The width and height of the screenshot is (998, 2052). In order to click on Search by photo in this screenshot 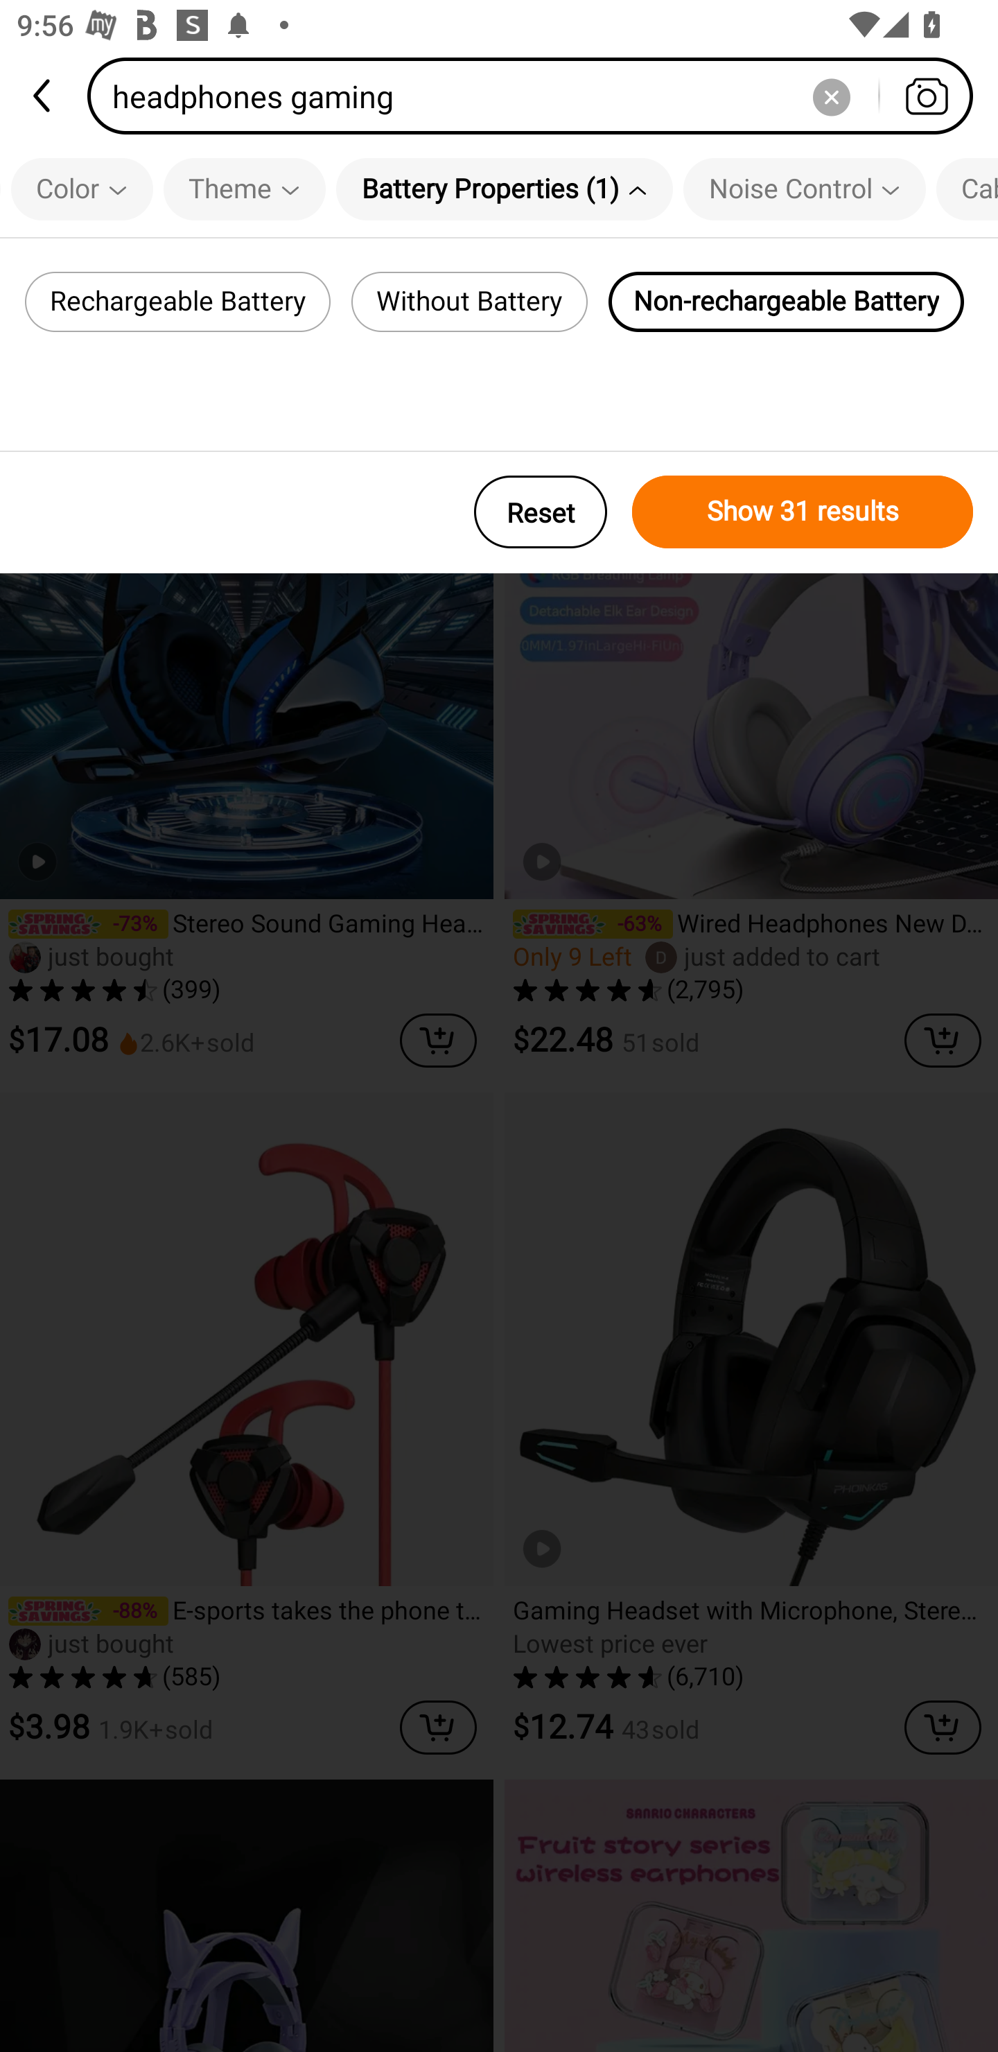, I will do `click(926, 96)`.